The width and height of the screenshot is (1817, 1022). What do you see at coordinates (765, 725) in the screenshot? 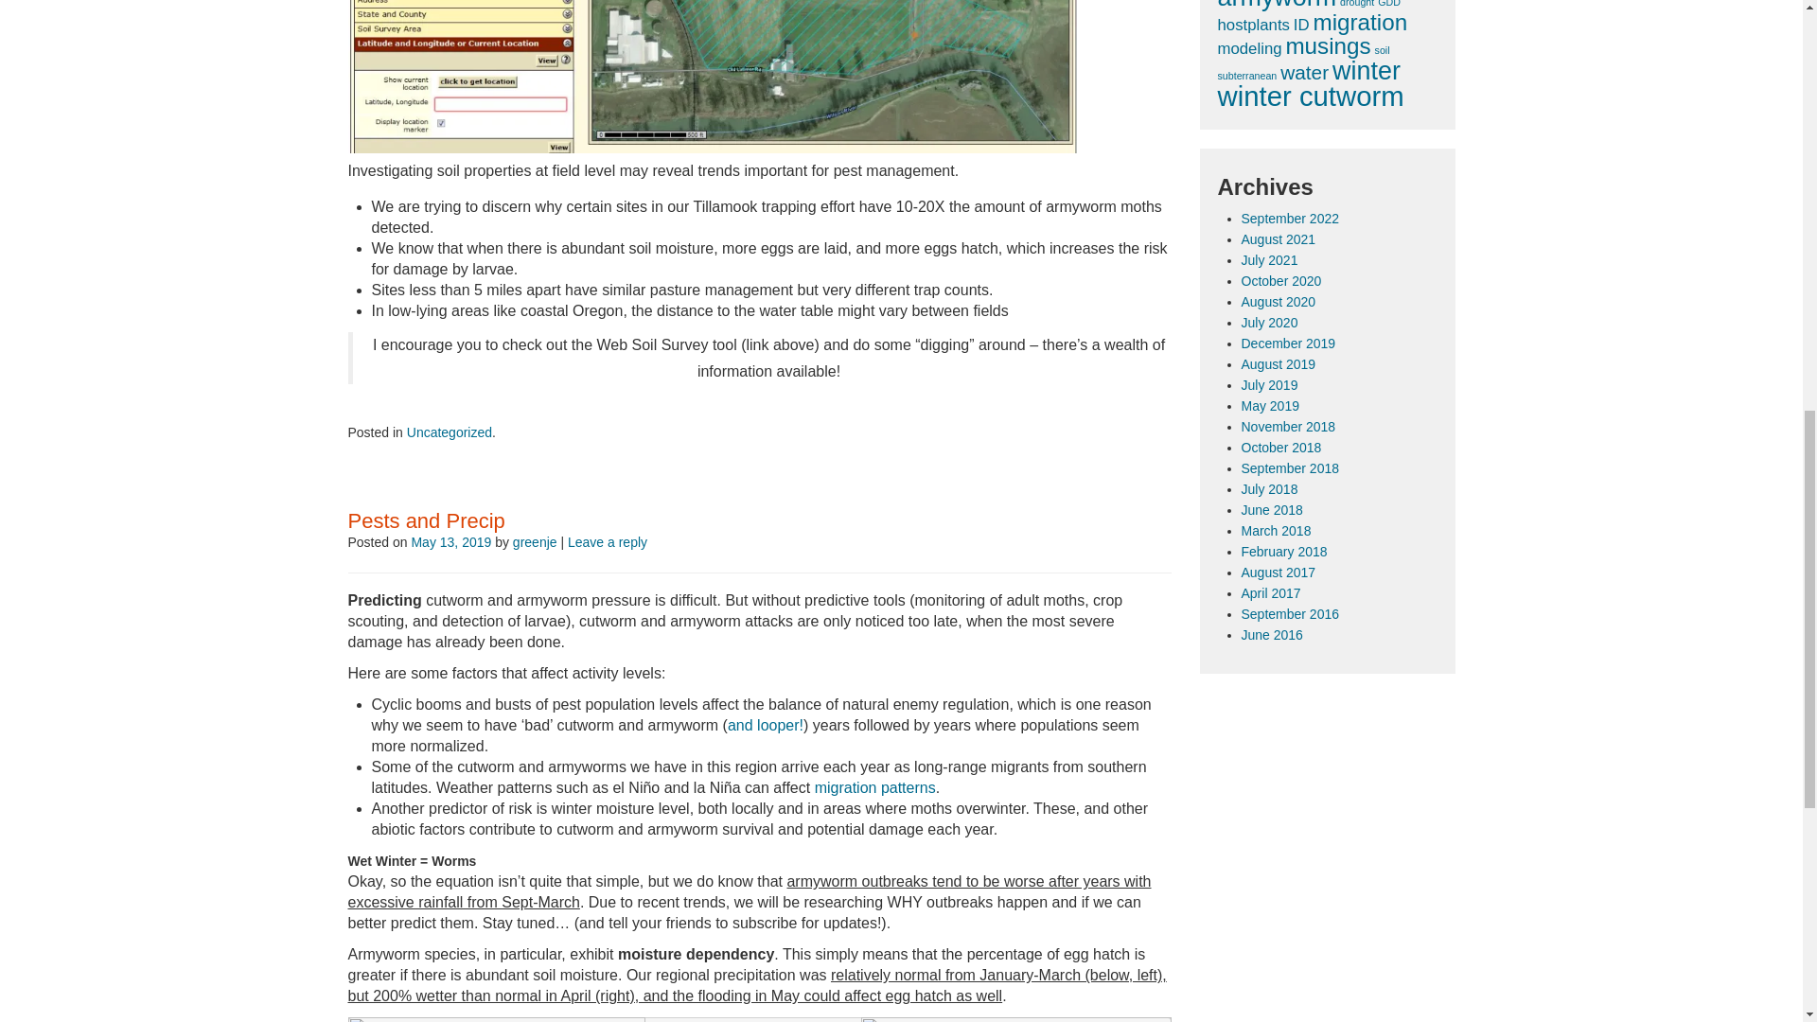
I see `and looper!` at bounding box center [765, 725].